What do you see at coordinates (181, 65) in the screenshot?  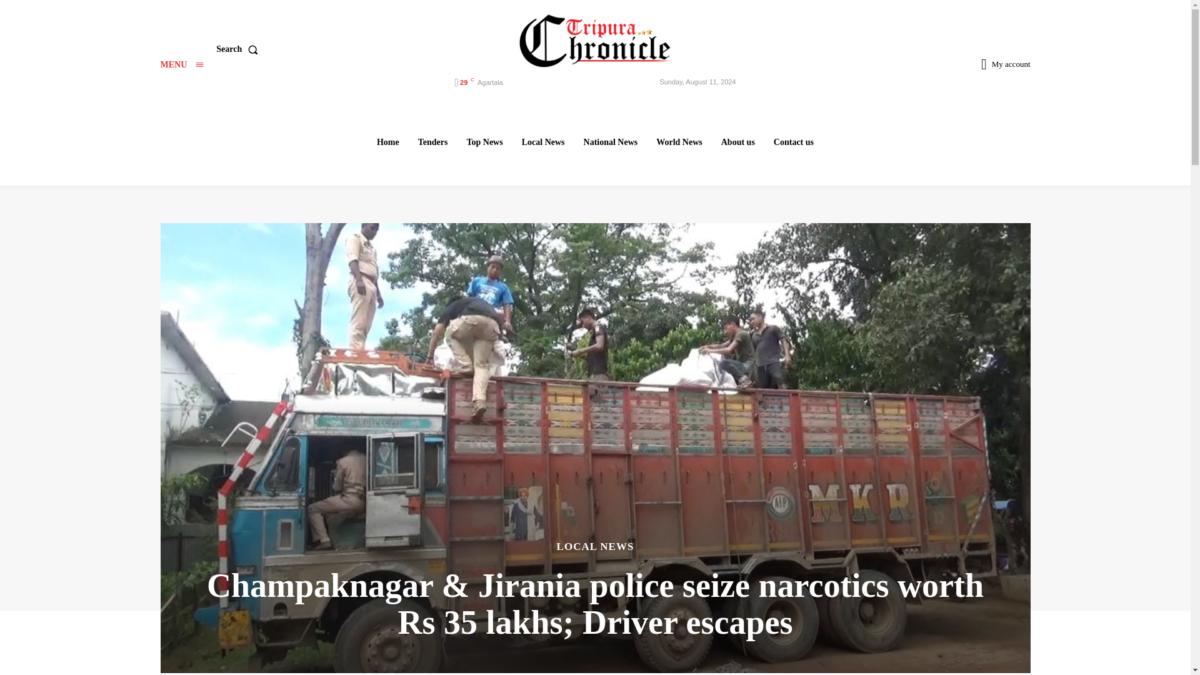 I see `Menu` at bounding box center [181, 65].